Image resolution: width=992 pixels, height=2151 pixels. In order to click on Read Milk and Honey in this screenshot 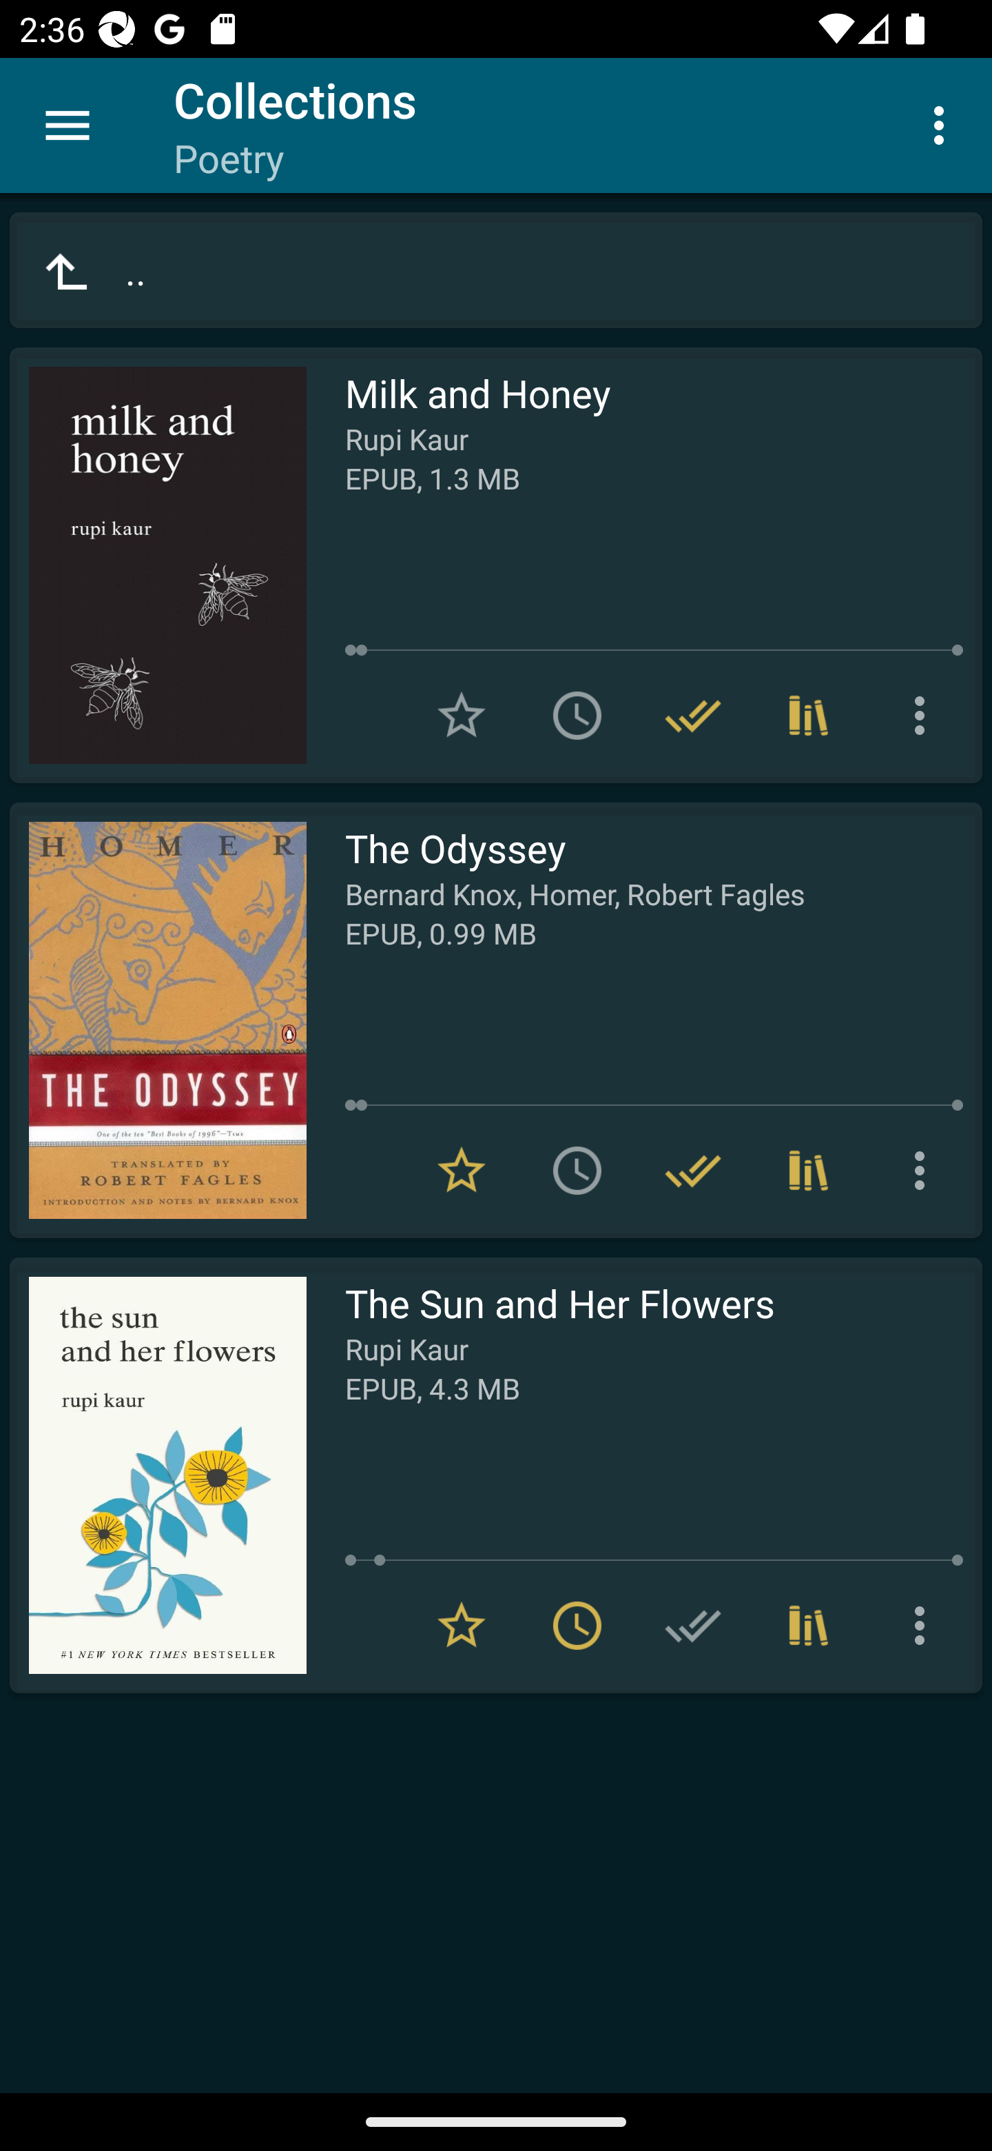, I will do `click(158, 565)`.